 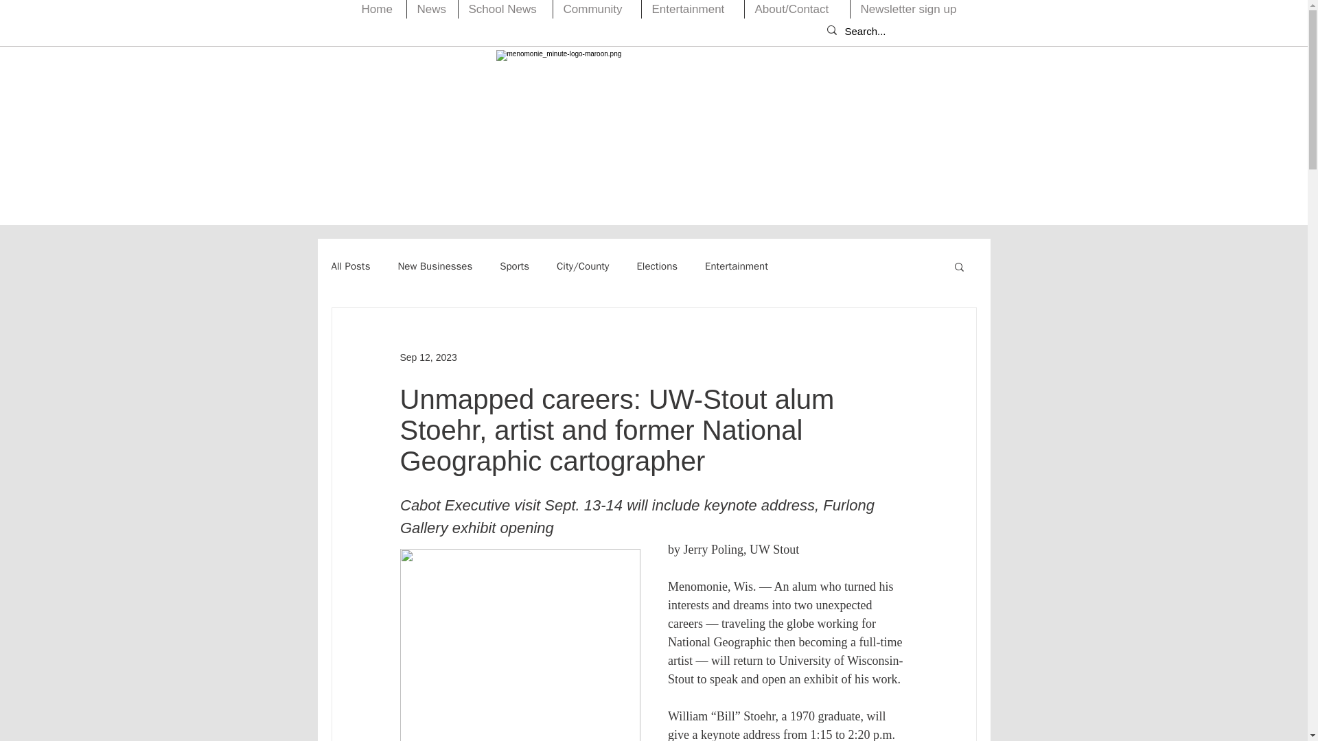 What do you see at coordinates (435, 266) in the screenshot?
I see `New Businesses` at bounding box center [435, 266].